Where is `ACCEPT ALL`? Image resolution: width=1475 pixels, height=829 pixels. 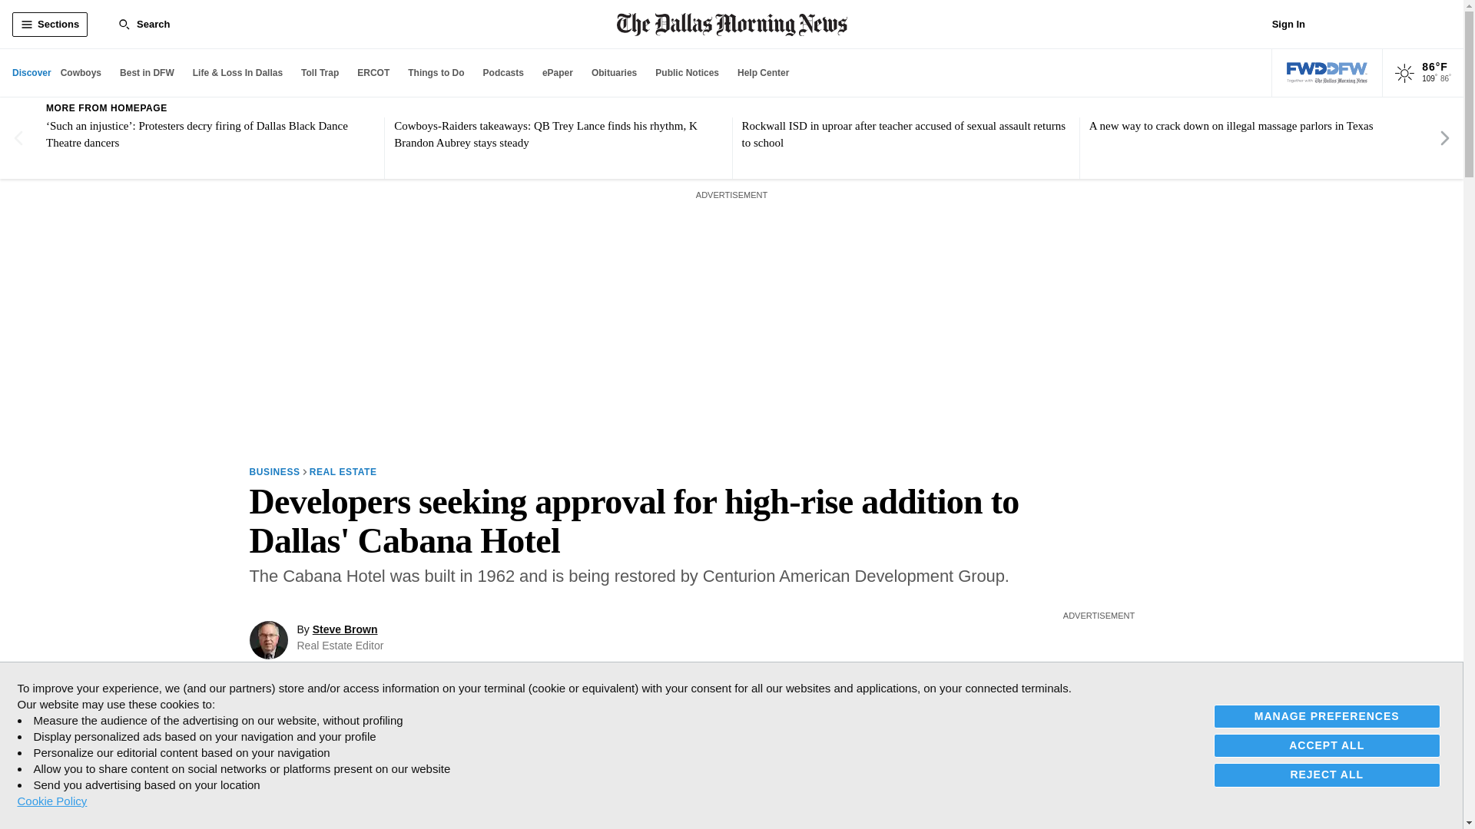 ACCEPT ALL is located at coordinates (1327, 745).